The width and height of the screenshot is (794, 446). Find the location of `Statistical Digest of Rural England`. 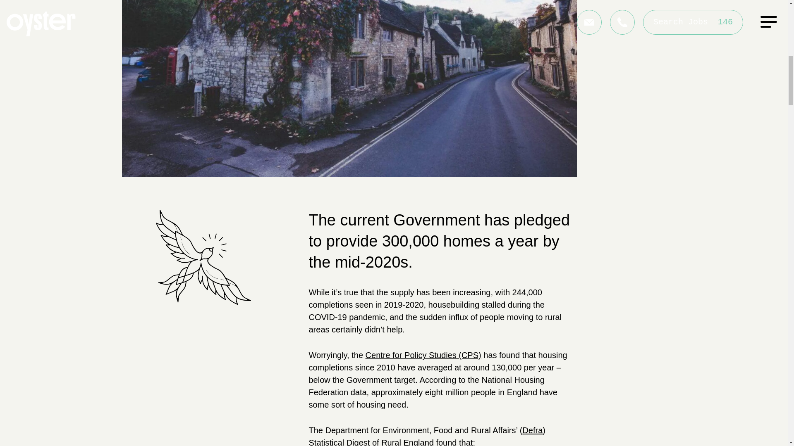

Statistical Digest of Rural England is located at coordinates (371, 442).